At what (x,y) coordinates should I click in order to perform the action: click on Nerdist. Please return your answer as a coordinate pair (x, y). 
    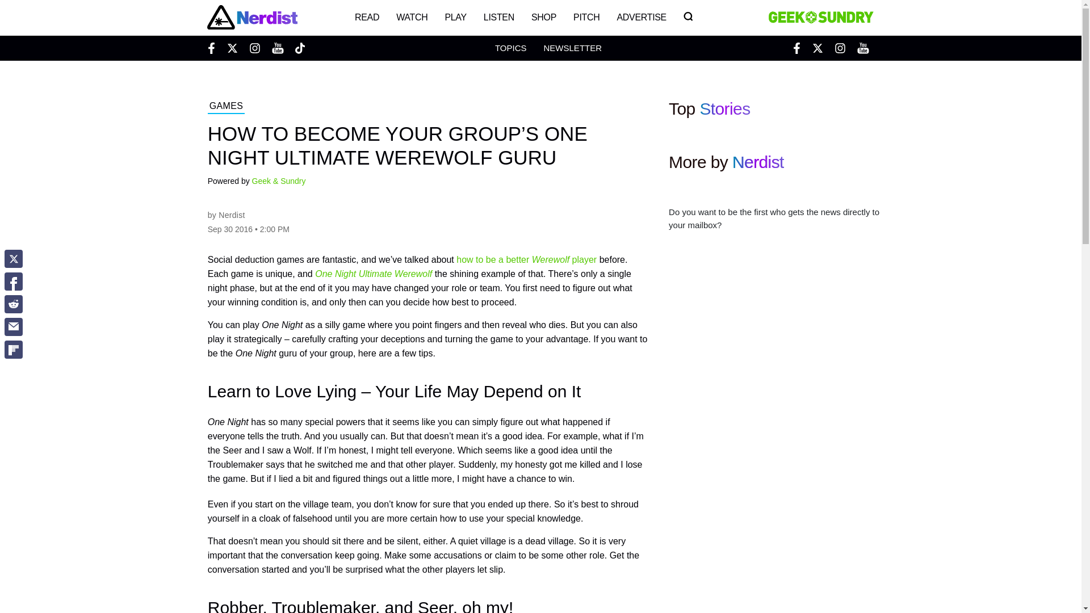
    Looking at the image, I should click on (251, 17).